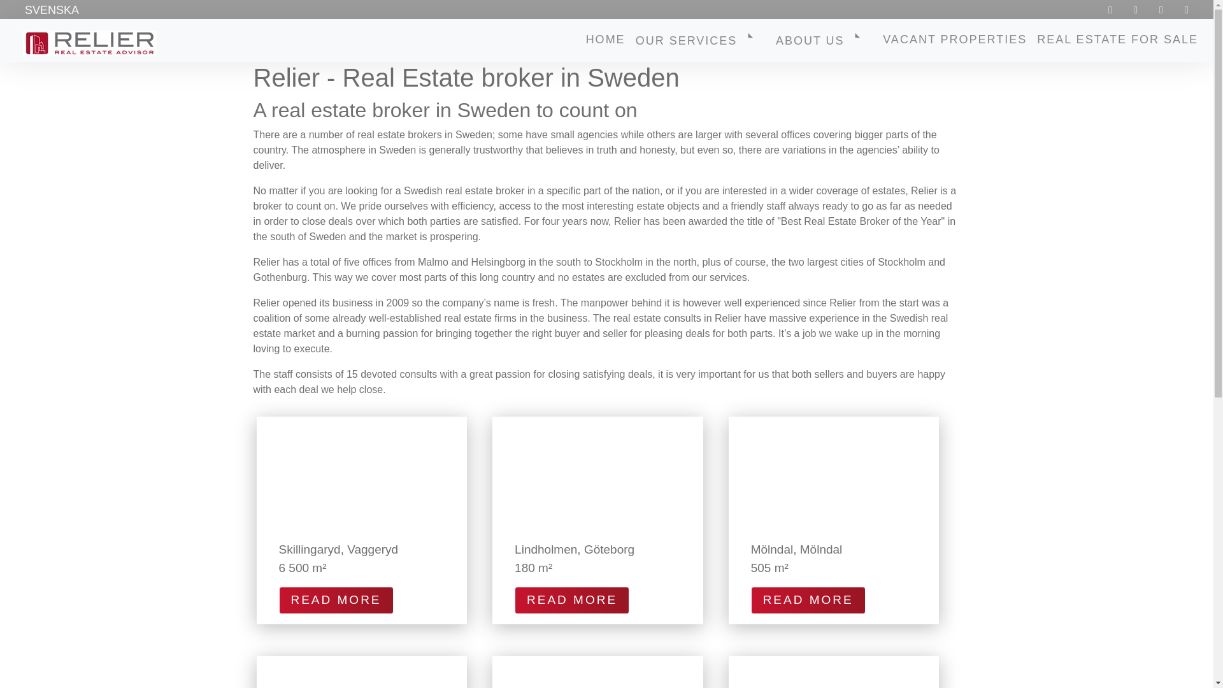  I want to click on READ MORE, so click(808, 600).